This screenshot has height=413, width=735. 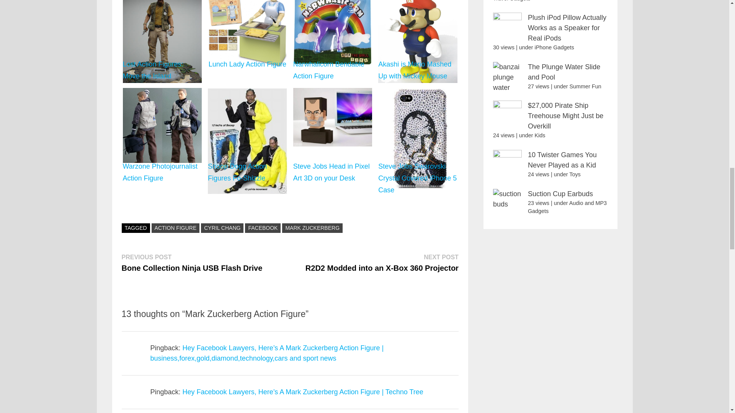 I want to click on CYRIL CHANG, so click(x=222, y=228).